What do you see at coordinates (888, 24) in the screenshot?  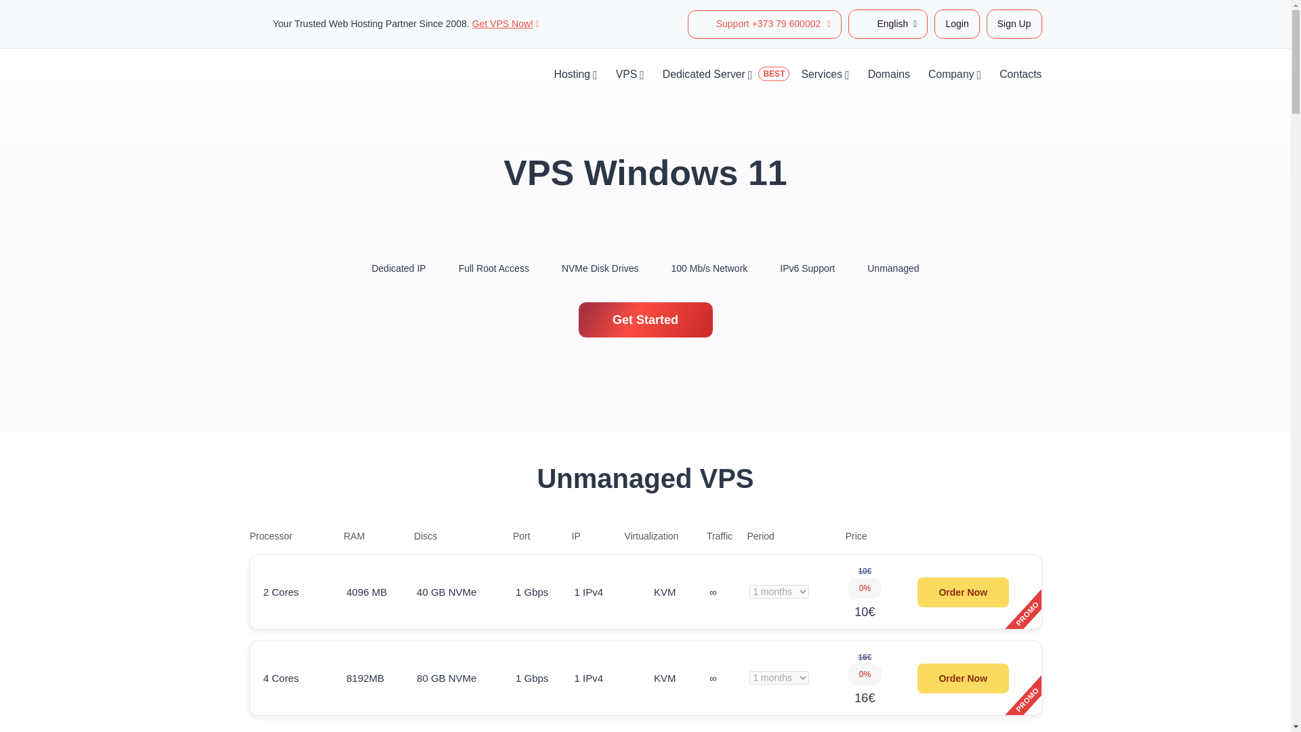 I see `English` at bounding box center [888, 24].